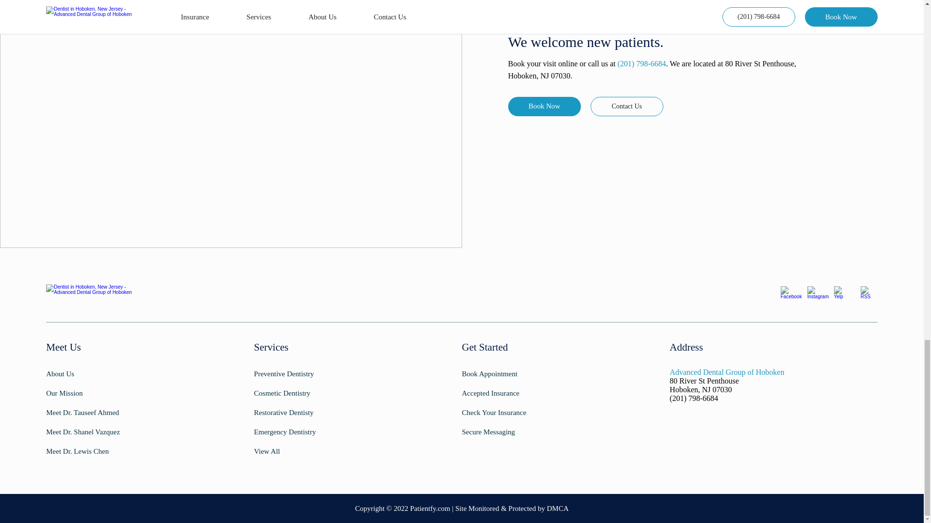 The height and width of the screenshot is (523, 931). I want to click on View All, so click(303, 451).